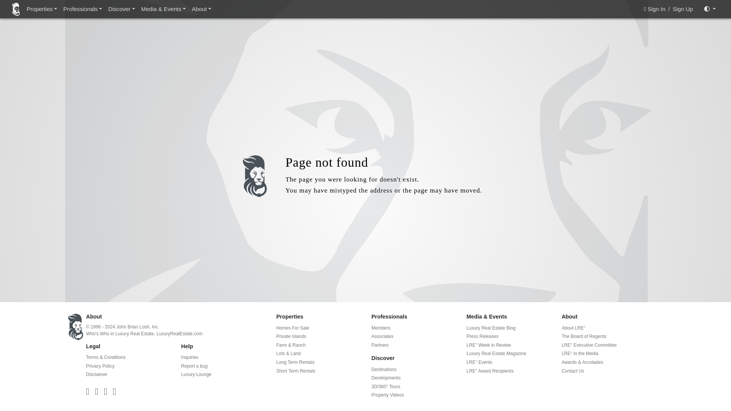 This screenshot has height=411, width=731. I want to click on Professionals, so click(82, 9).